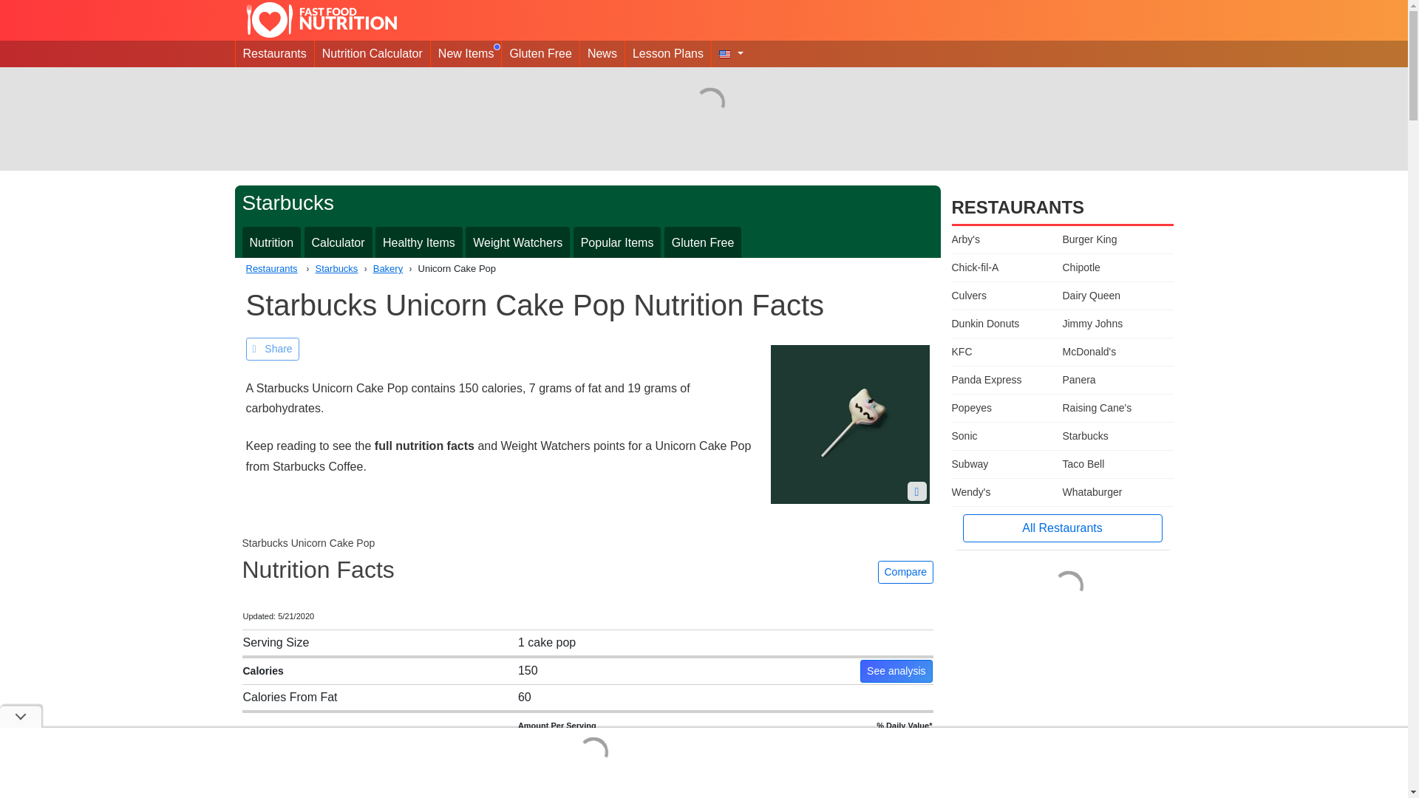 This screenshot has height=798, width=1419. Describe the element at coordinates (321, 19) in the screenshot. I see `Fast Food Nutrition` at that location.